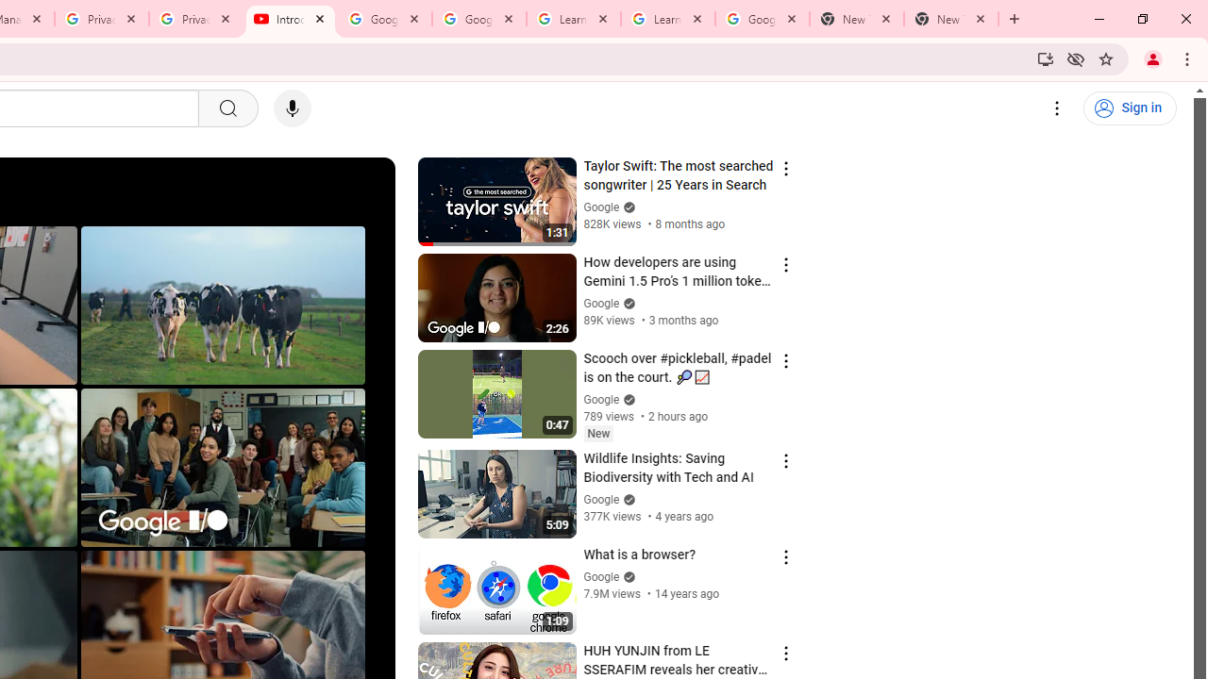 The image size is (1208, 679). Describe the element at coordinates (385, 19) in the screenshot. I see `Google Account Help` at that location.